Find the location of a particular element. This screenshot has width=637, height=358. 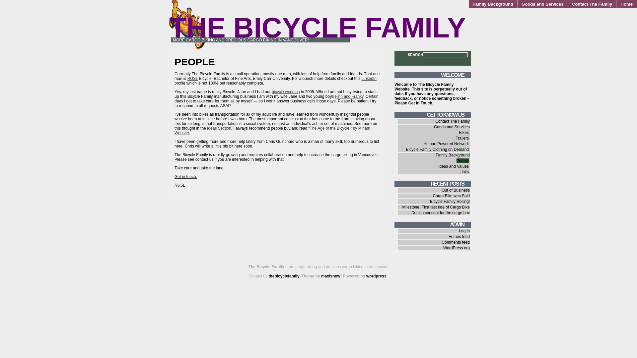

thebicyclefamily is located at coordinates (284, 276).